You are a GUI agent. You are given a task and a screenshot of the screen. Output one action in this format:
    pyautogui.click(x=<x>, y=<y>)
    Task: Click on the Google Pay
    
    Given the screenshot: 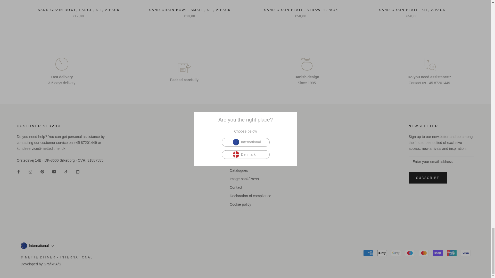 What is the action you would take?
    pyautogui.click(x=396, y=253)
    